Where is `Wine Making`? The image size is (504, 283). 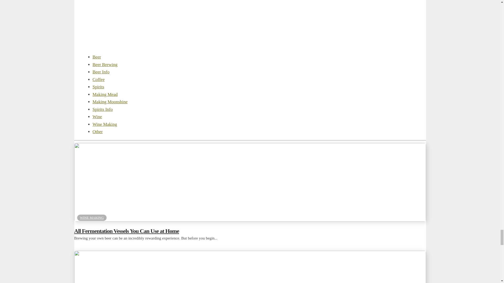
Wine Making is located at coordinates (104, 124).